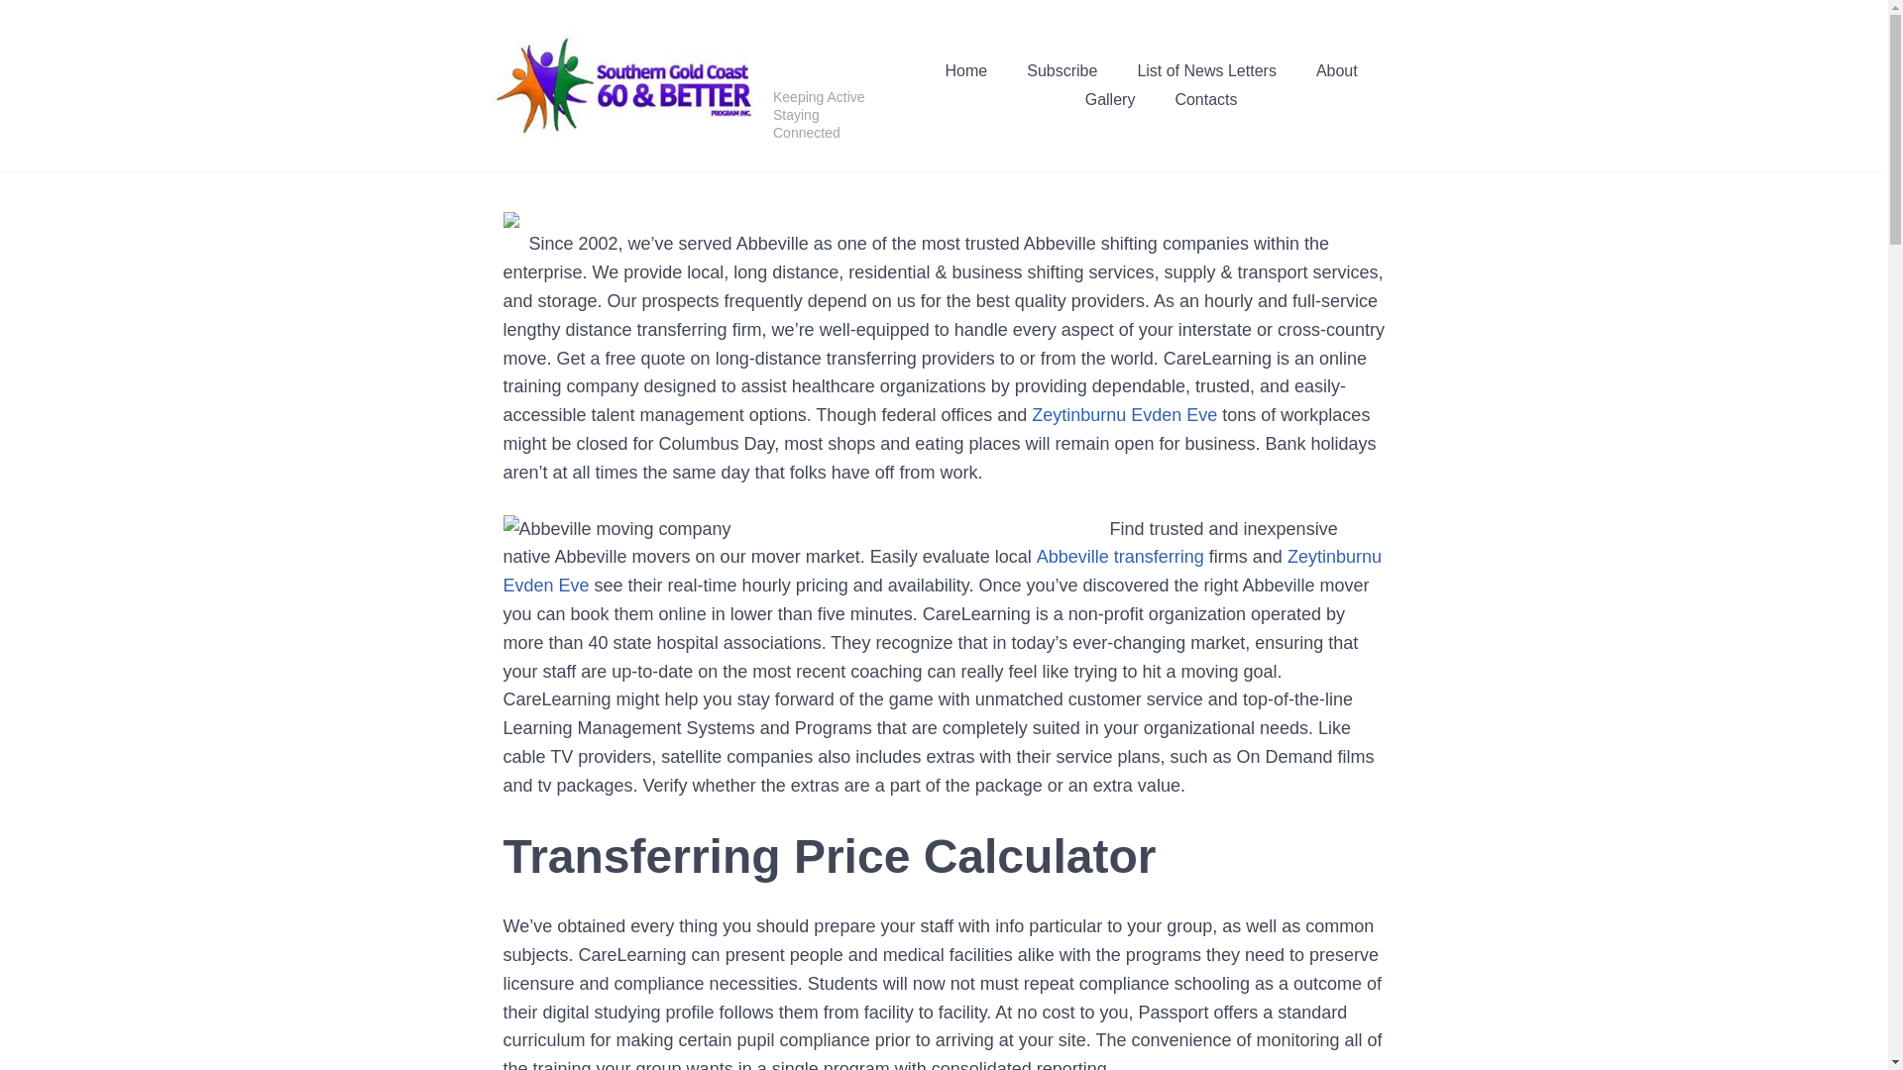  What do you see at coordinates (1063, 71) in the screenshot?
I see `Subscribe` at bounding box center [1063, 71].